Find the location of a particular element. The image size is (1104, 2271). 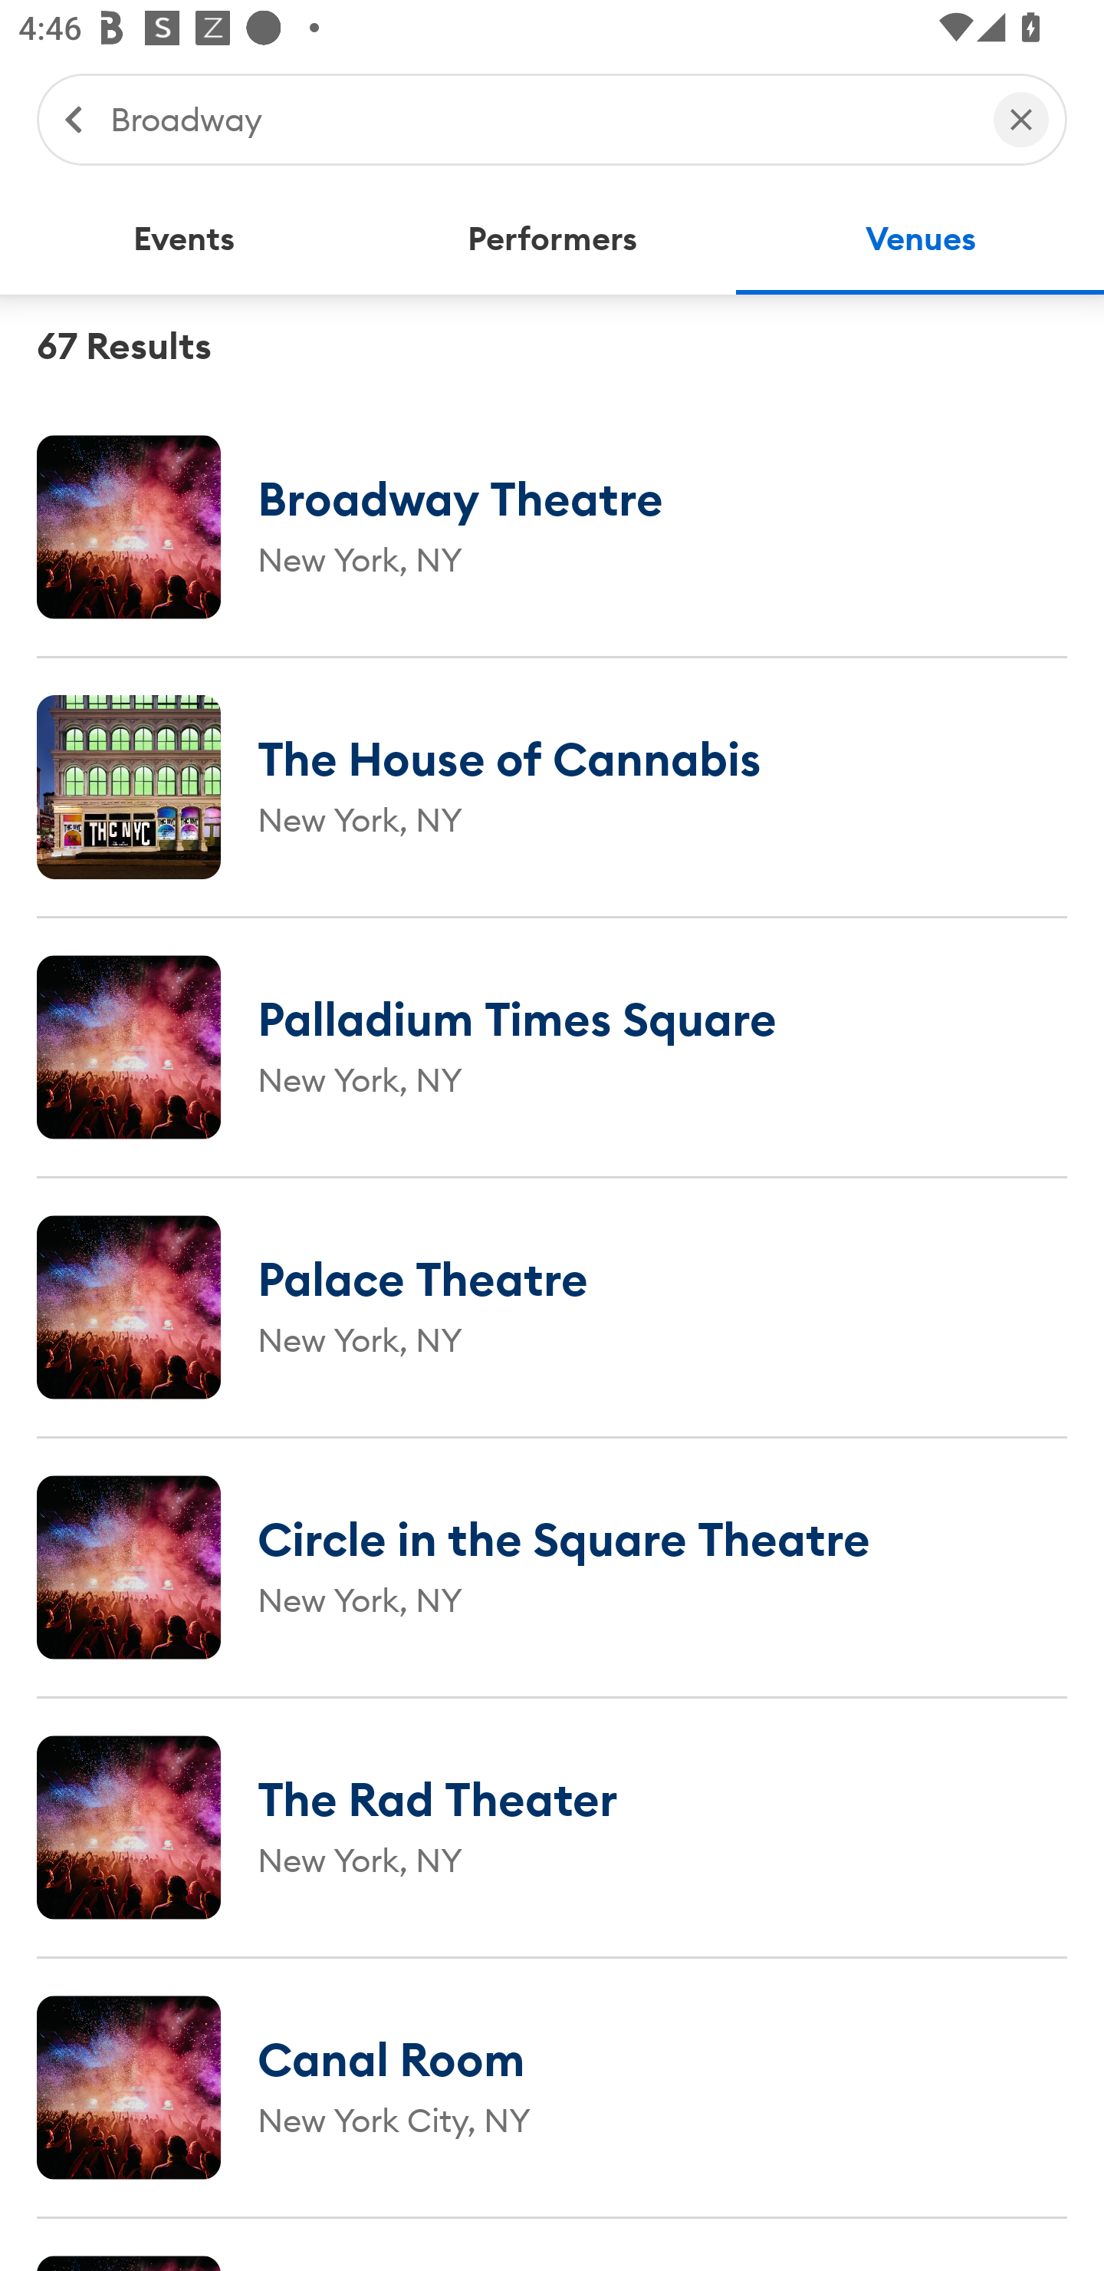

Broadway is located at coordinates (538, 118).